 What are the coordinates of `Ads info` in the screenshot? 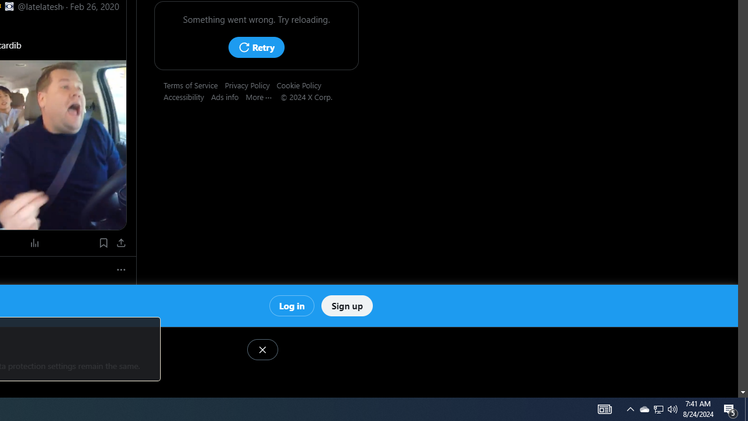 It's located at (228, 96).